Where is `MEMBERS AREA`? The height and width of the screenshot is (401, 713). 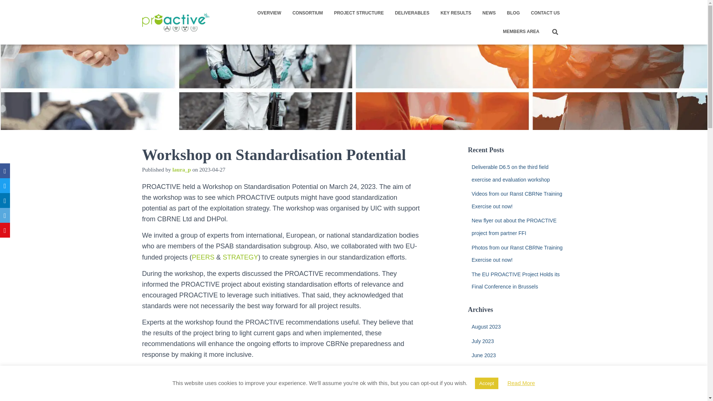 MEMBERS AREA is located at coordinates (521, 32).